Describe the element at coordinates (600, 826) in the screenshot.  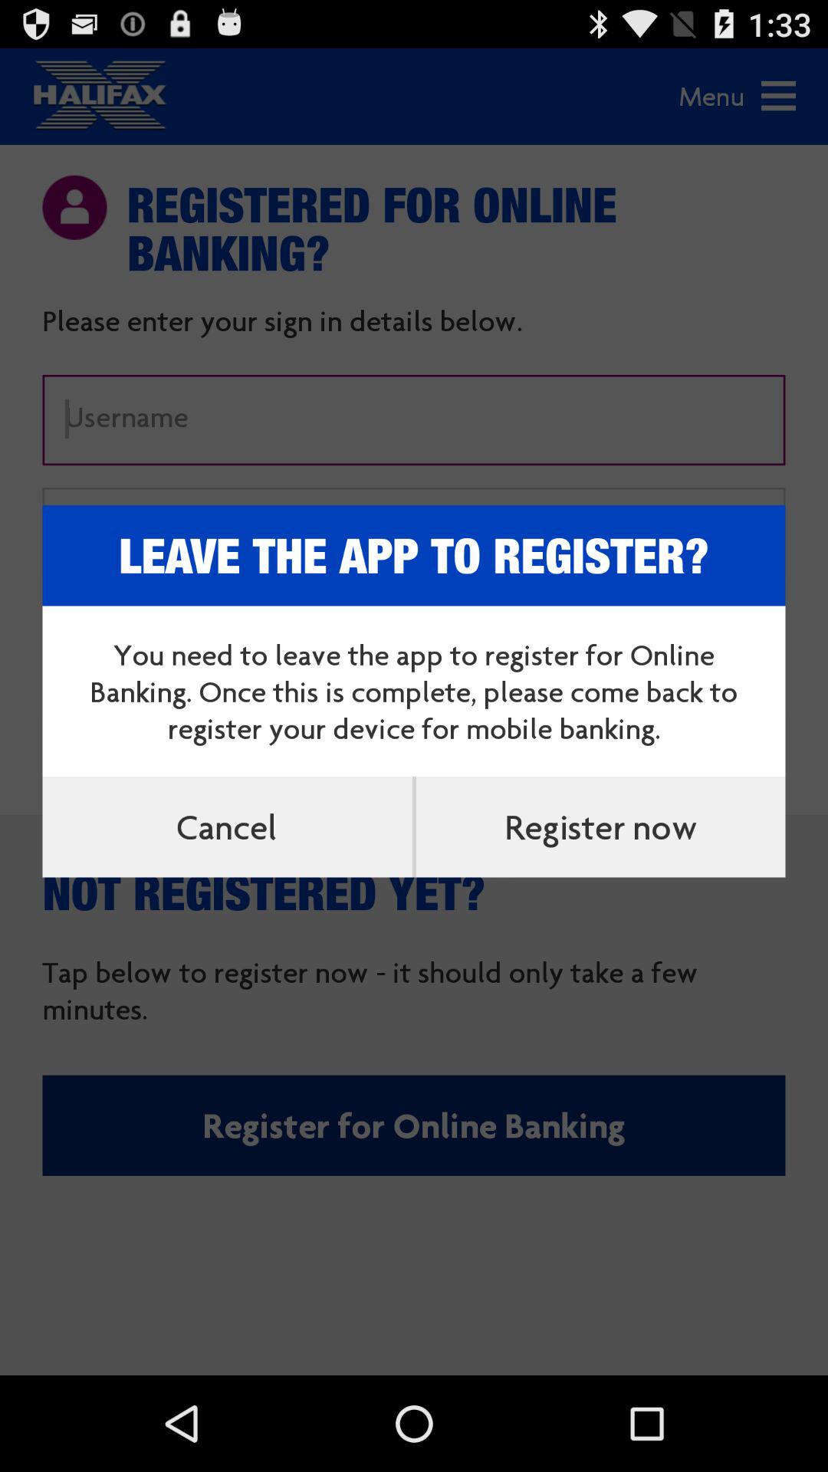
I see `tap register now on the right` at that location.